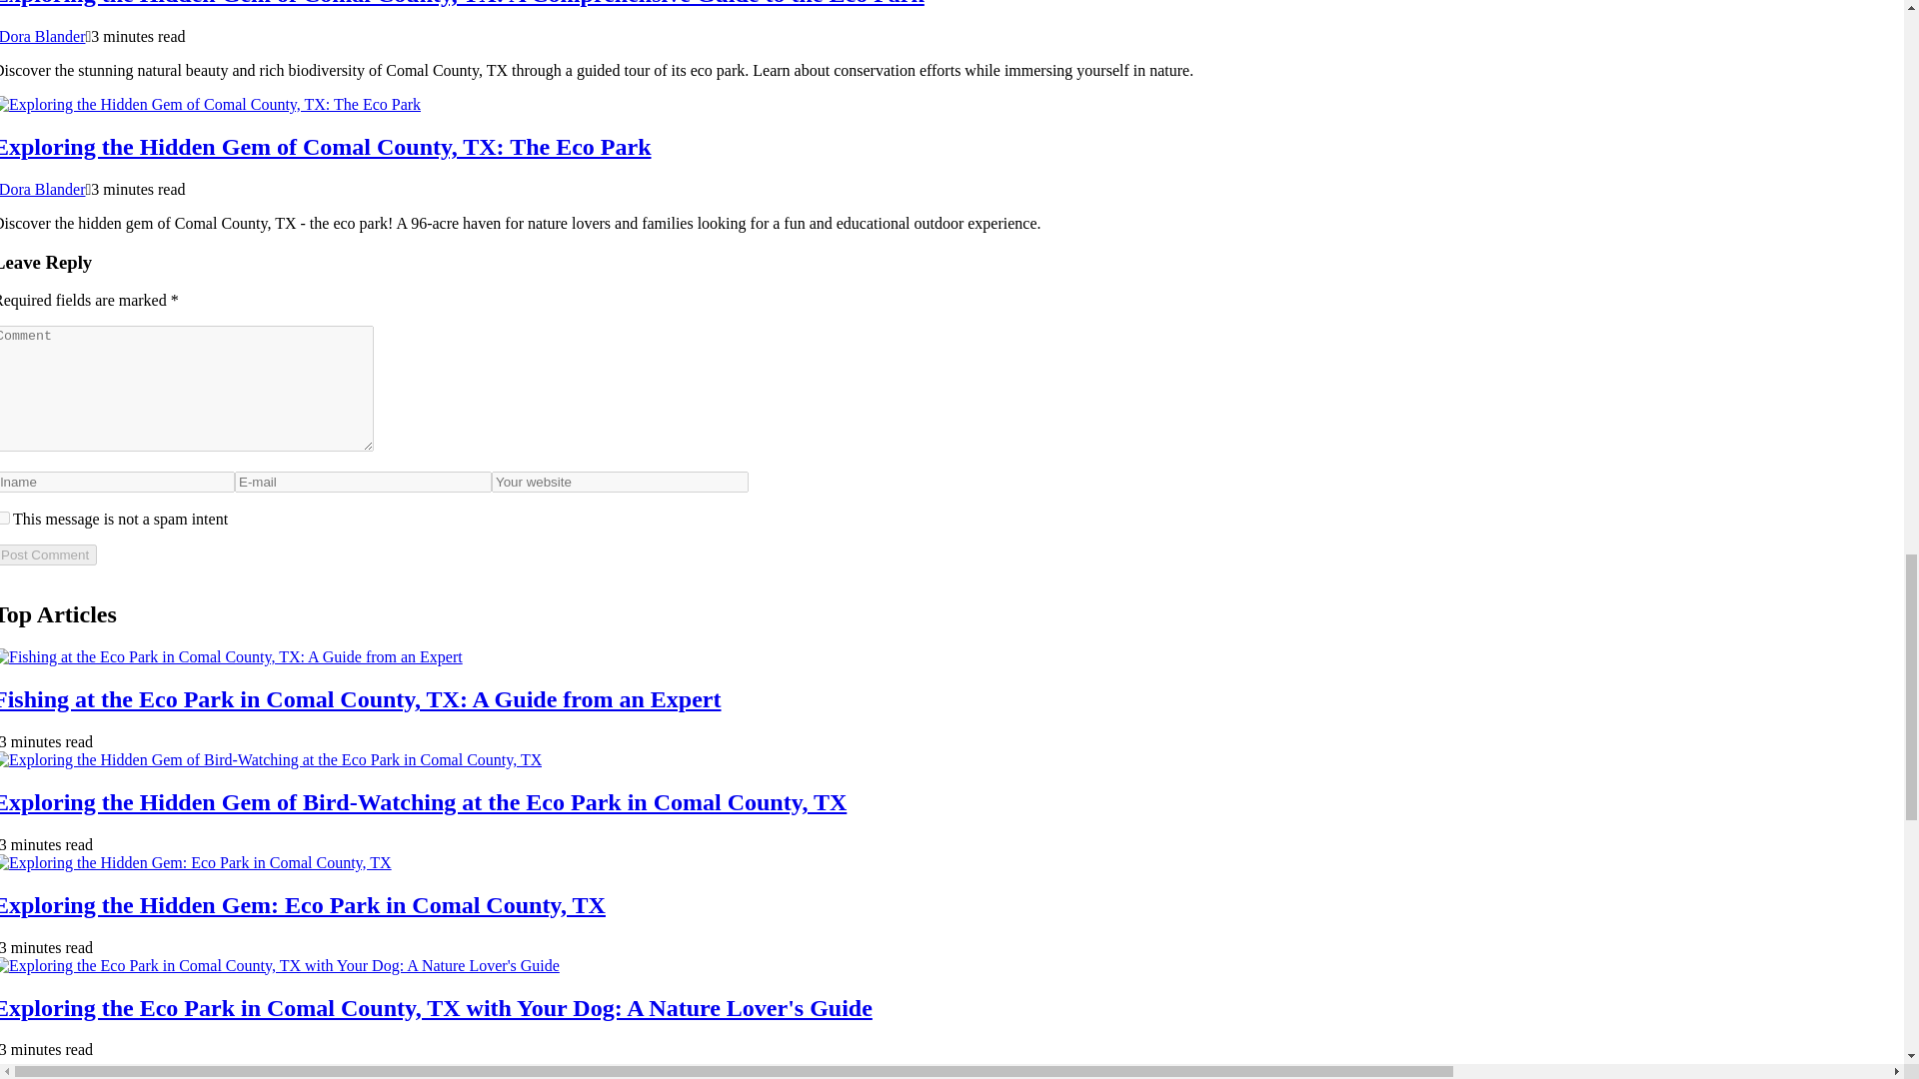 This screenshot has width=1919, height=1079. Describe the element at coordinates (43, 36) in the screenshot. I see `Dora Blander` at that location.